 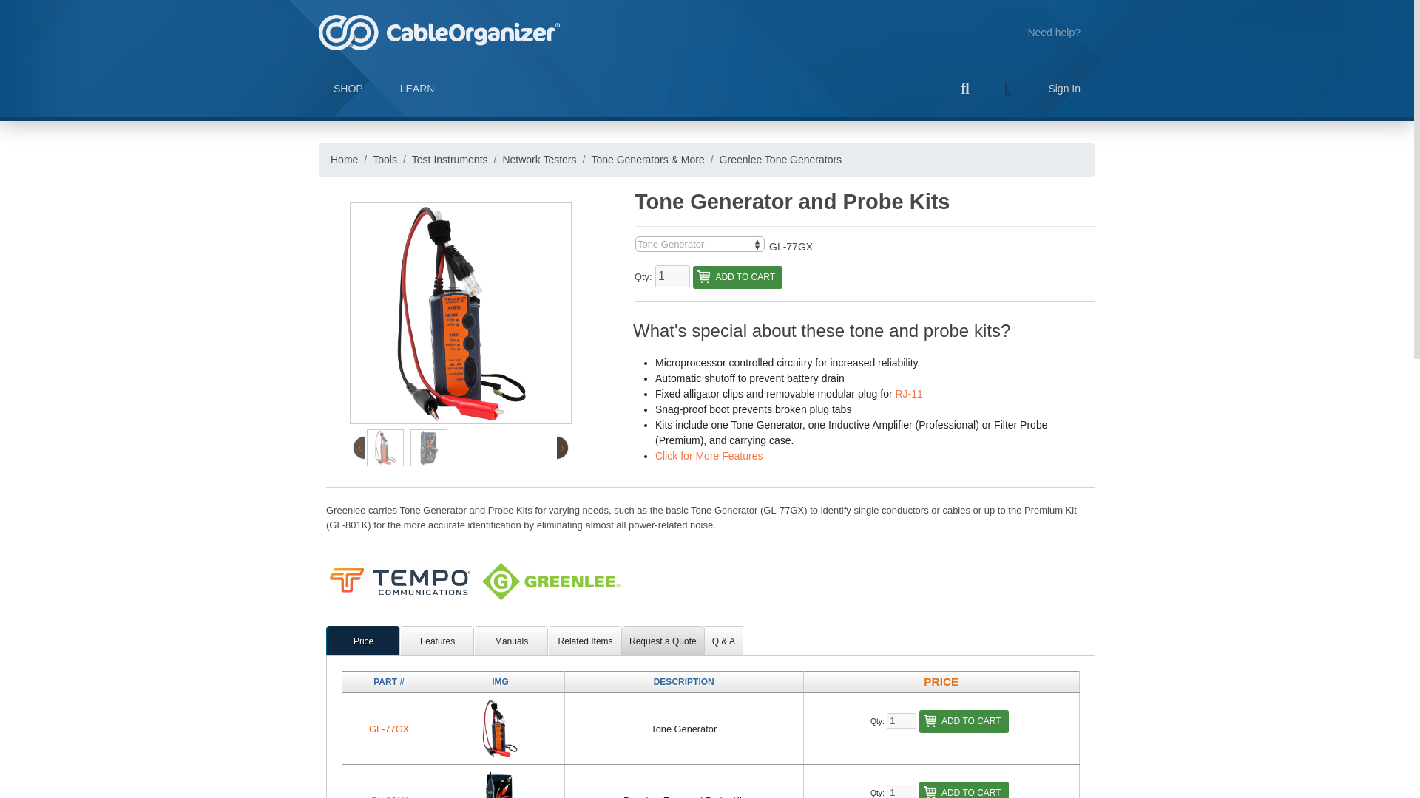 What do you see at coordinates (348, 89) in the screenshot?
I see `SHOP` at bounding box center [348, 89].